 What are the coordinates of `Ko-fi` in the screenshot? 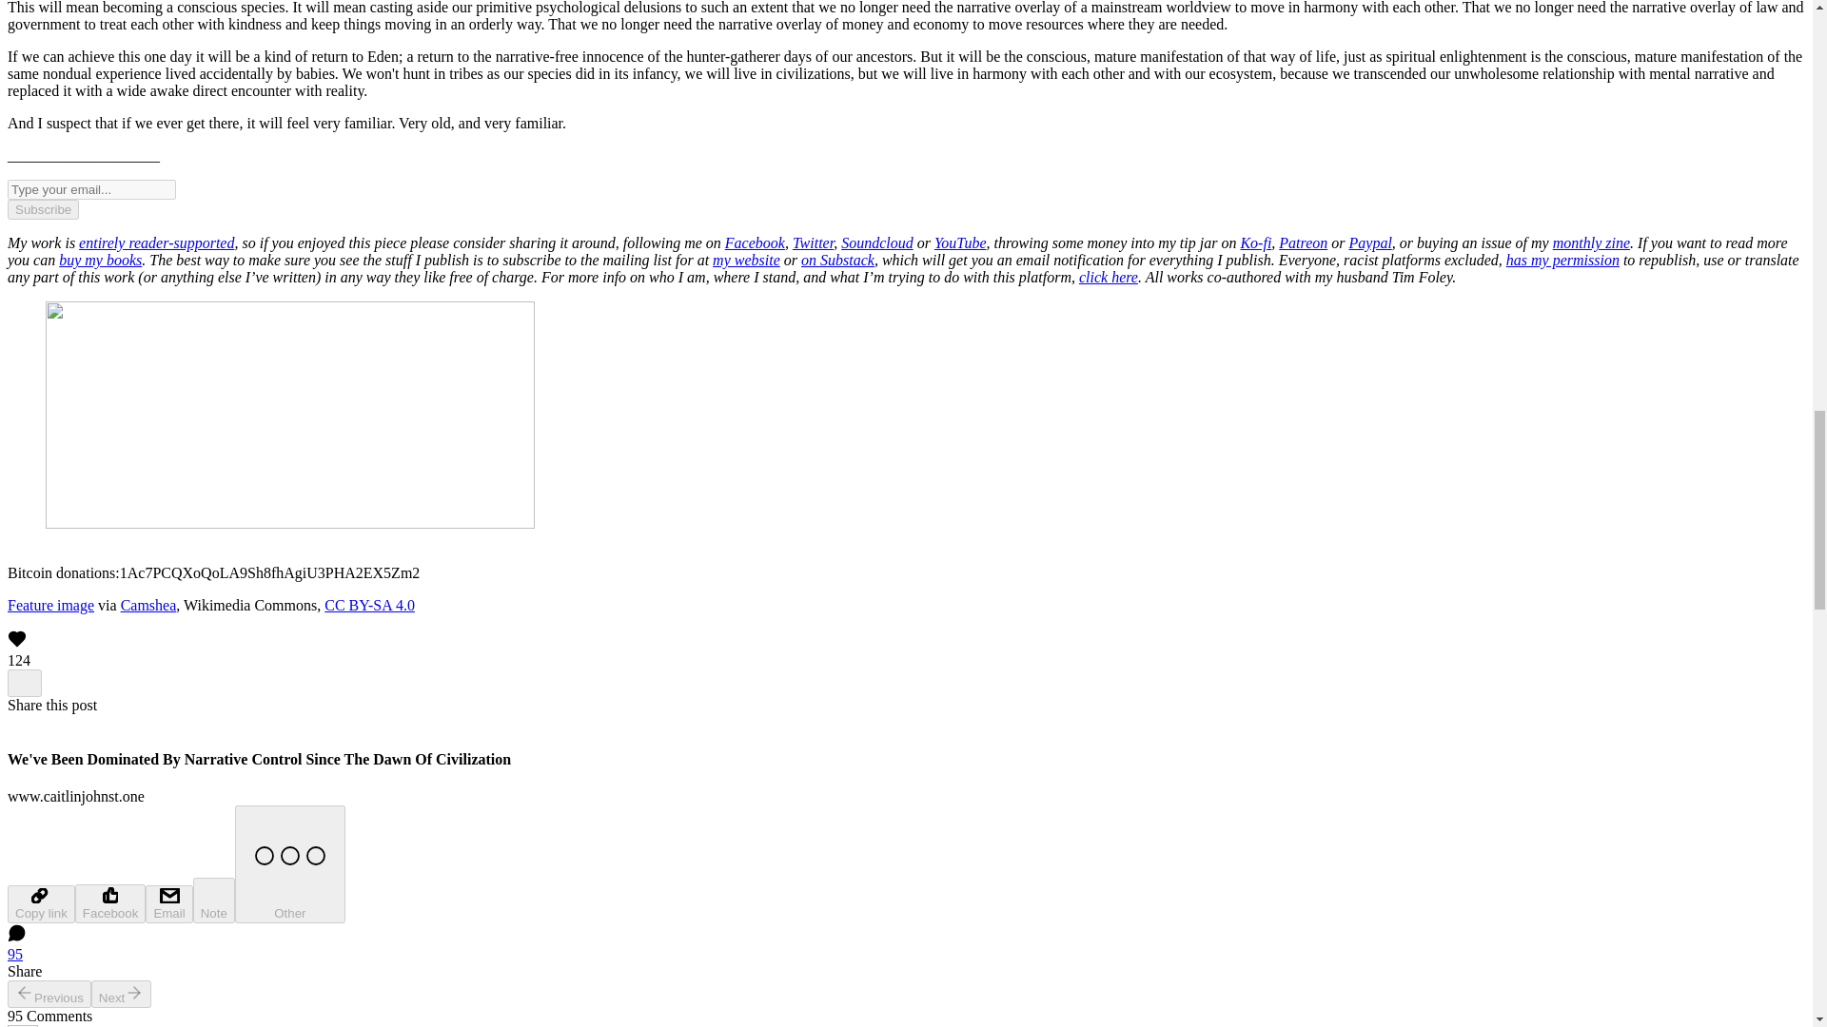 It's located at (1256, 242).